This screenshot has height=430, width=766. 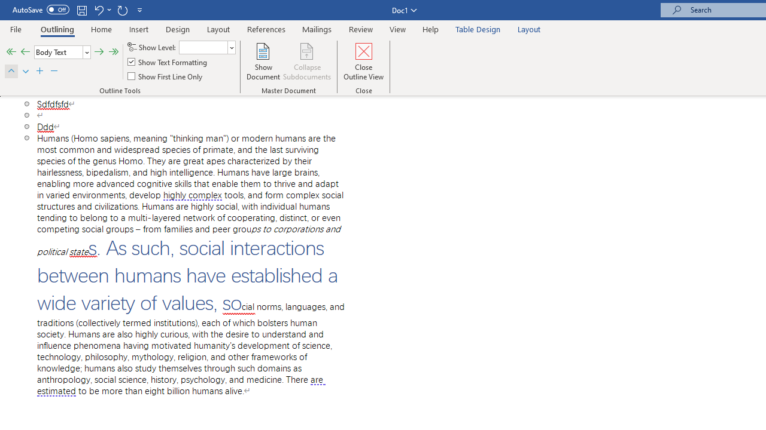 What do you see at coordinates (101, 29) in the screenshot?
I see `Home` at bounding box center [101, 29].